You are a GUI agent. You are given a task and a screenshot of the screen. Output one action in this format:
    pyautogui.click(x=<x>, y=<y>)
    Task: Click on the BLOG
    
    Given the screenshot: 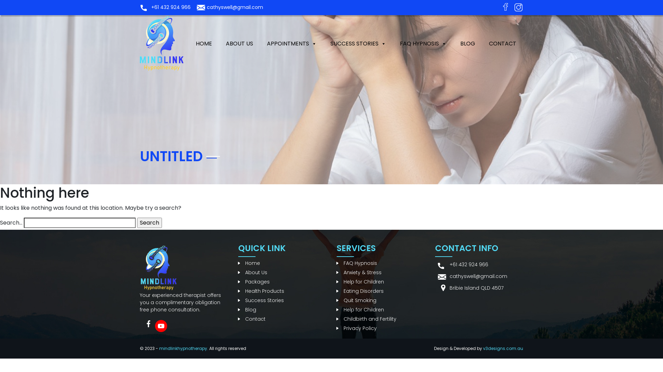 What is the action you would take?
    pyautogui.click(x=468, y=44)
    